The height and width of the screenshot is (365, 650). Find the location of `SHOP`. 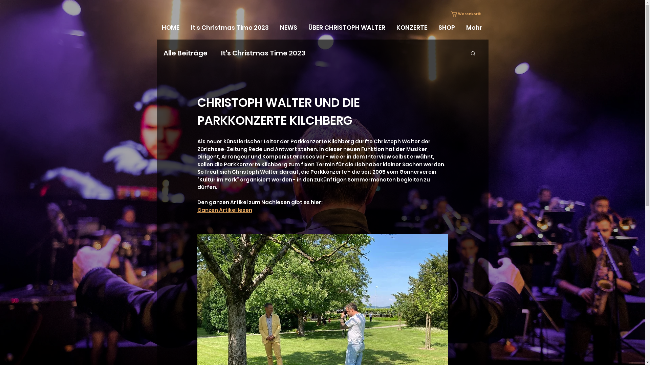

SHOP is located at coordinates (447, 28).